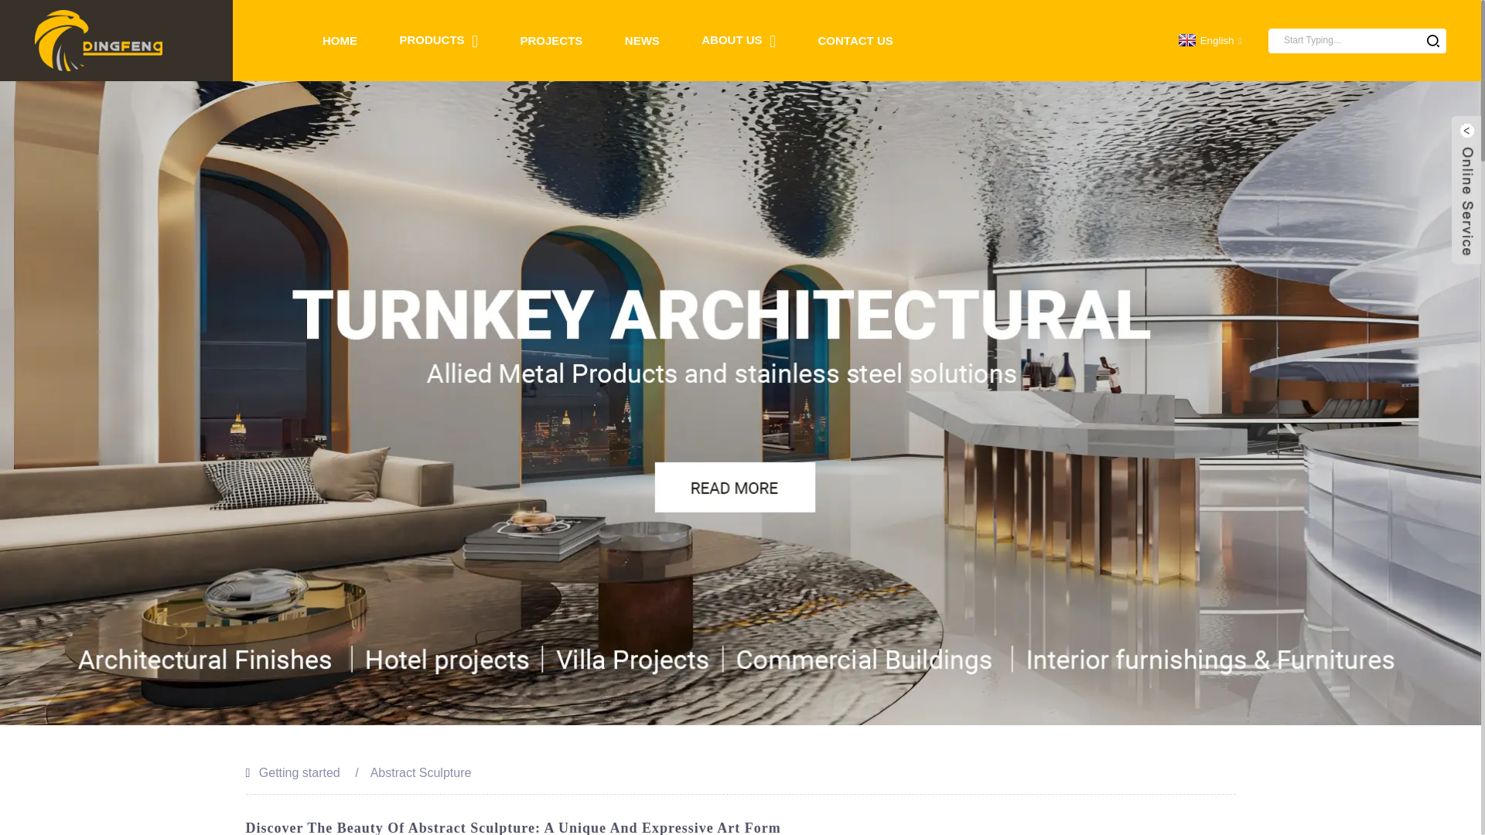 The image size is (1485, 835). Describe the element at coordinates (340, 40) in the screenshot. I see `HOME` at that location.